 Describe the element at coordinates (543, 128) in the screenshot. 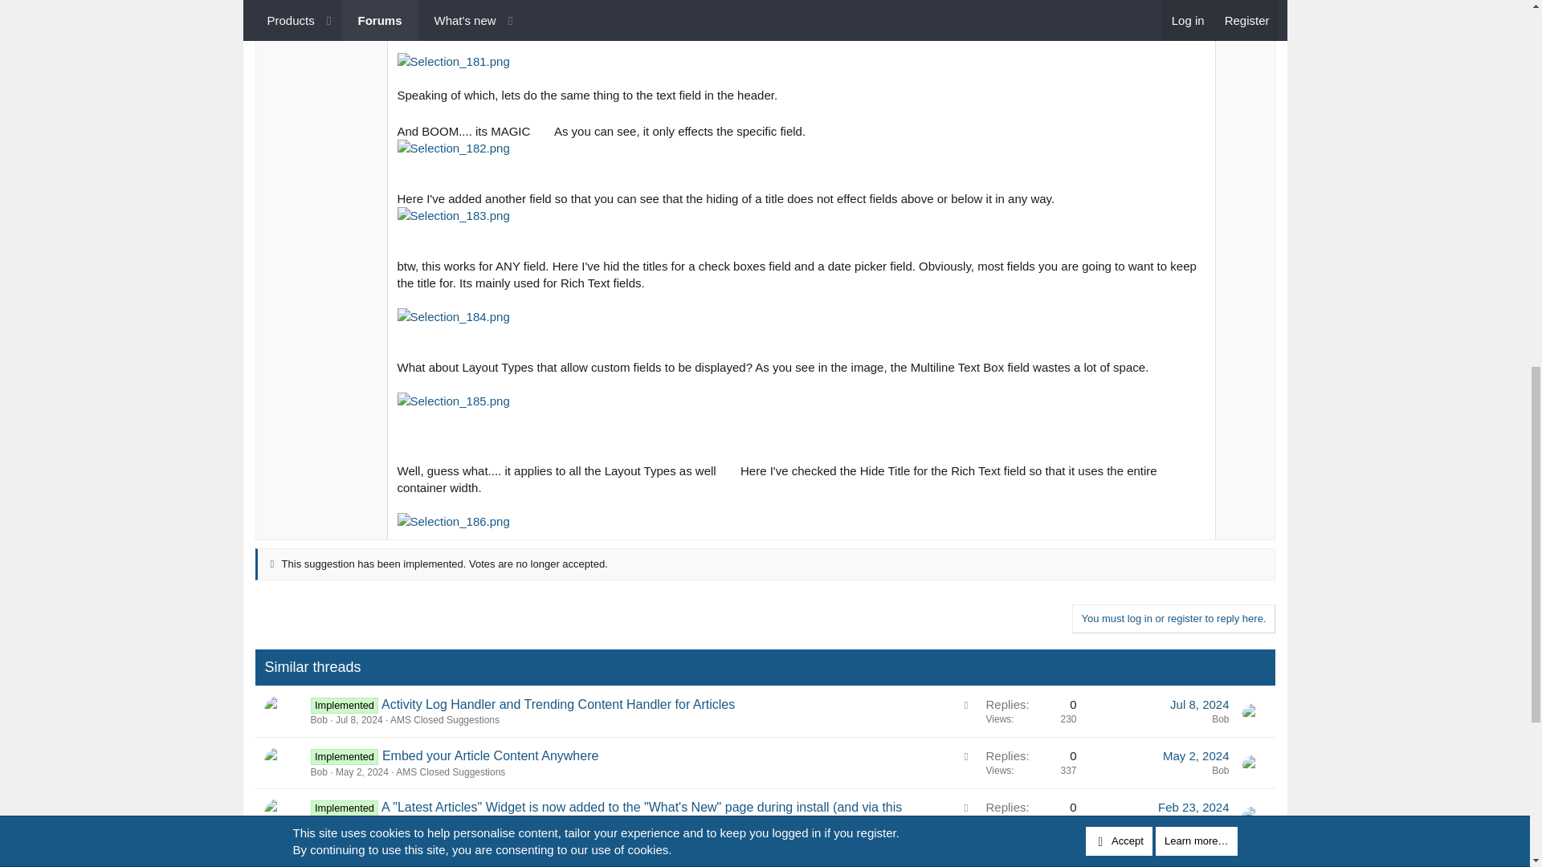

I see `Big Grin    :D` at that location.